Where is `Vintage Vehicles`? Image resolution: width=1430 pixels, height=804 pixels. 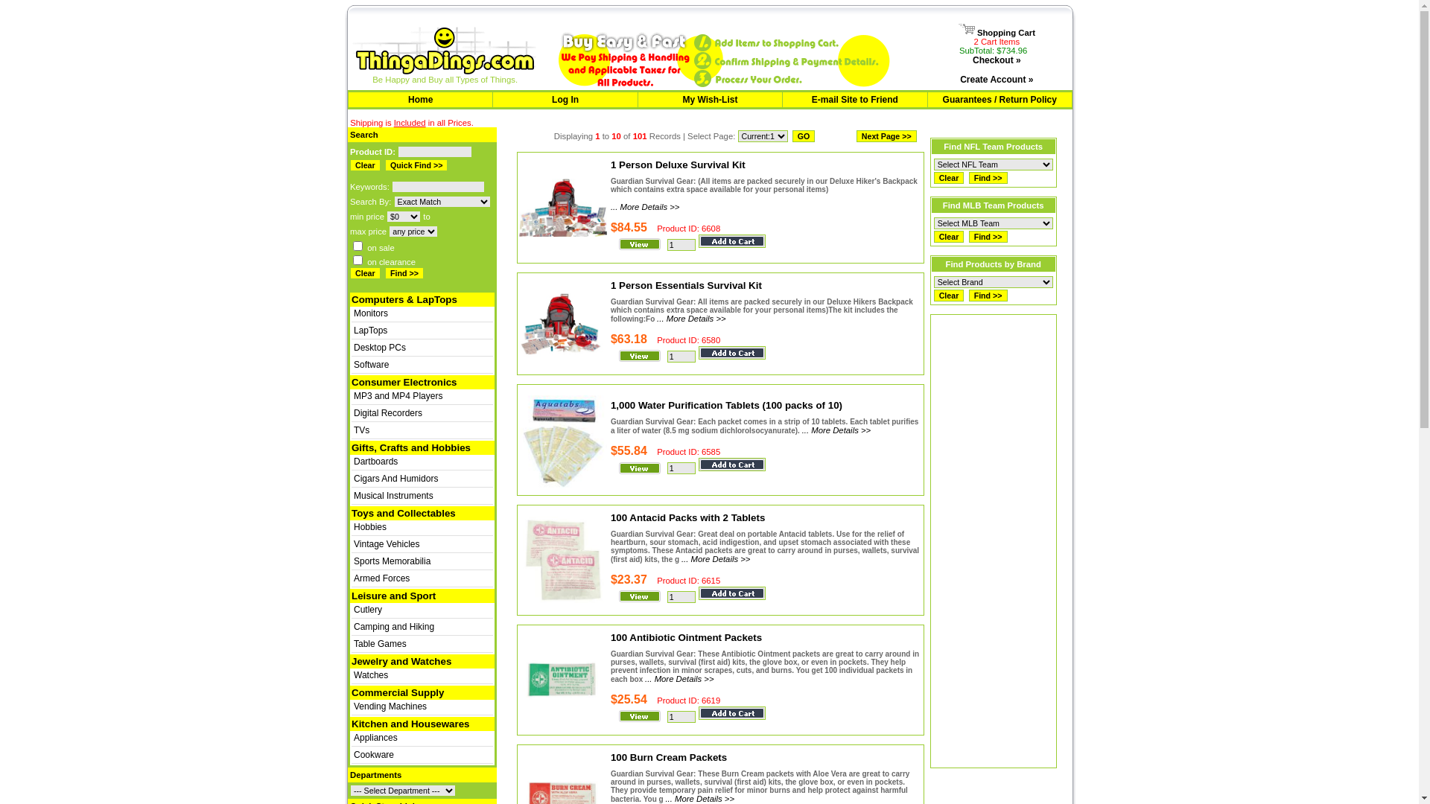
Vintage Vehicles is located at coordinates (387, 544).